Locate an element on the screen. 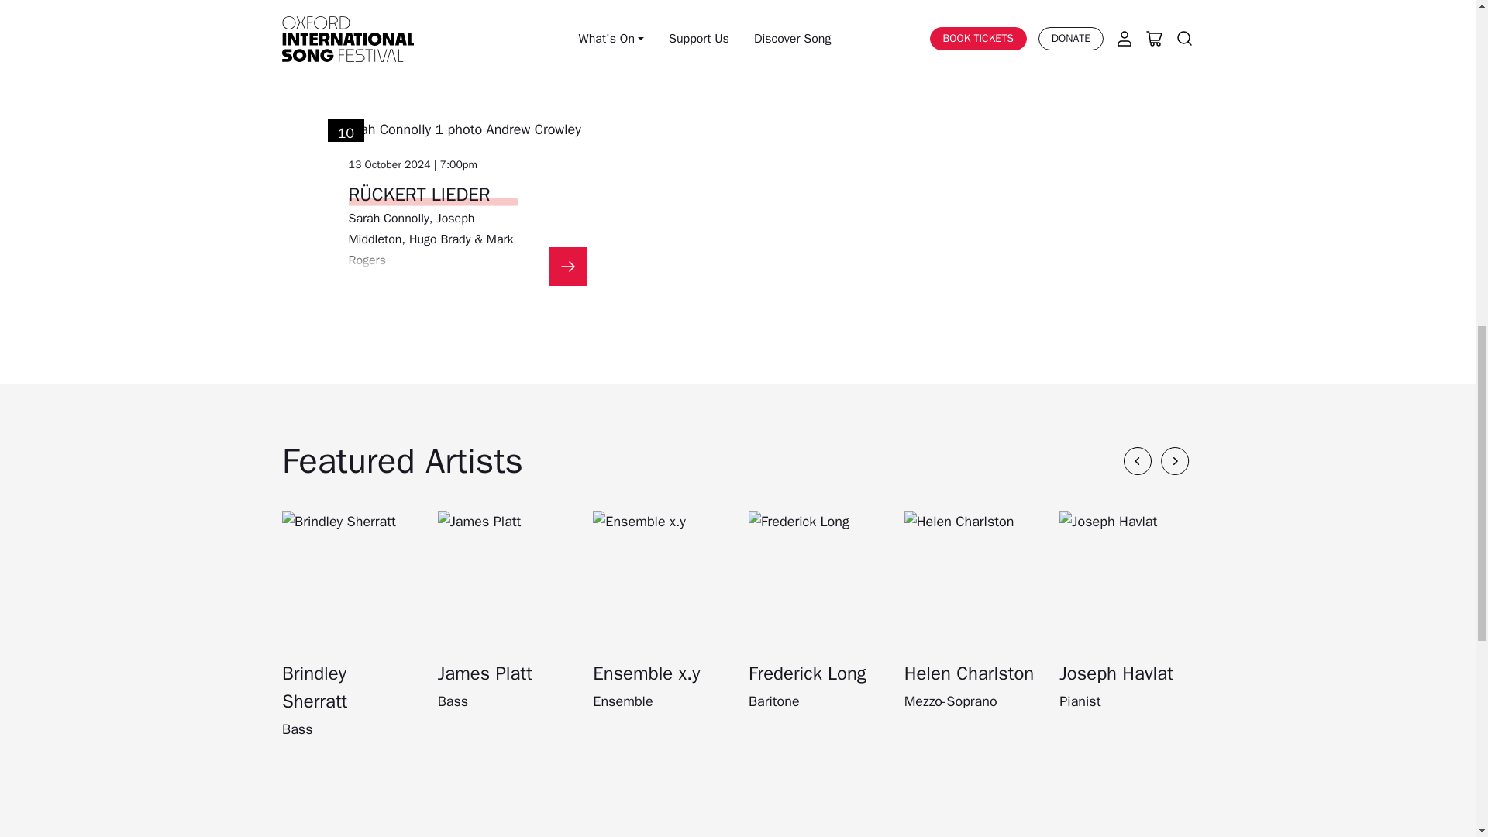 The width and height of the screenshot is (1488, 837). Festival 2024 is located at coordinates (738, 368).